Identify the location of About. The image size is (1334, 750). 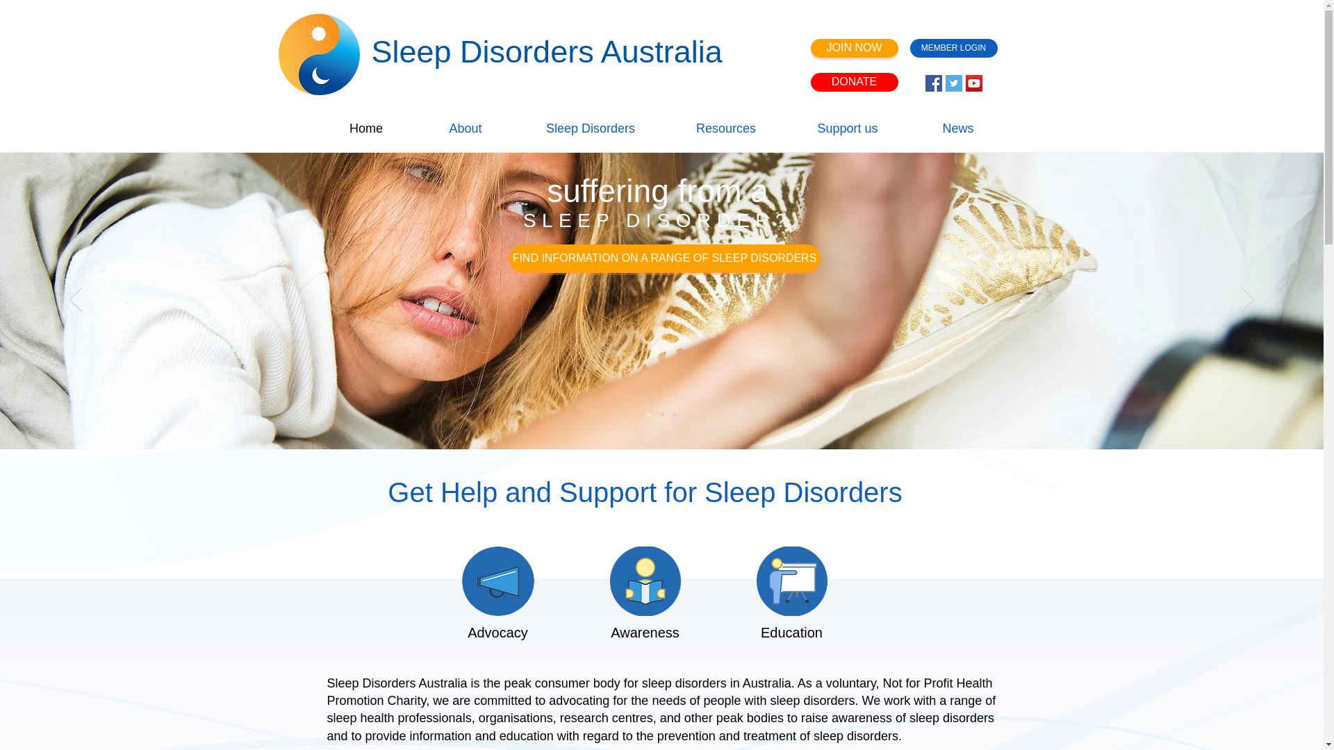
(465, 127).